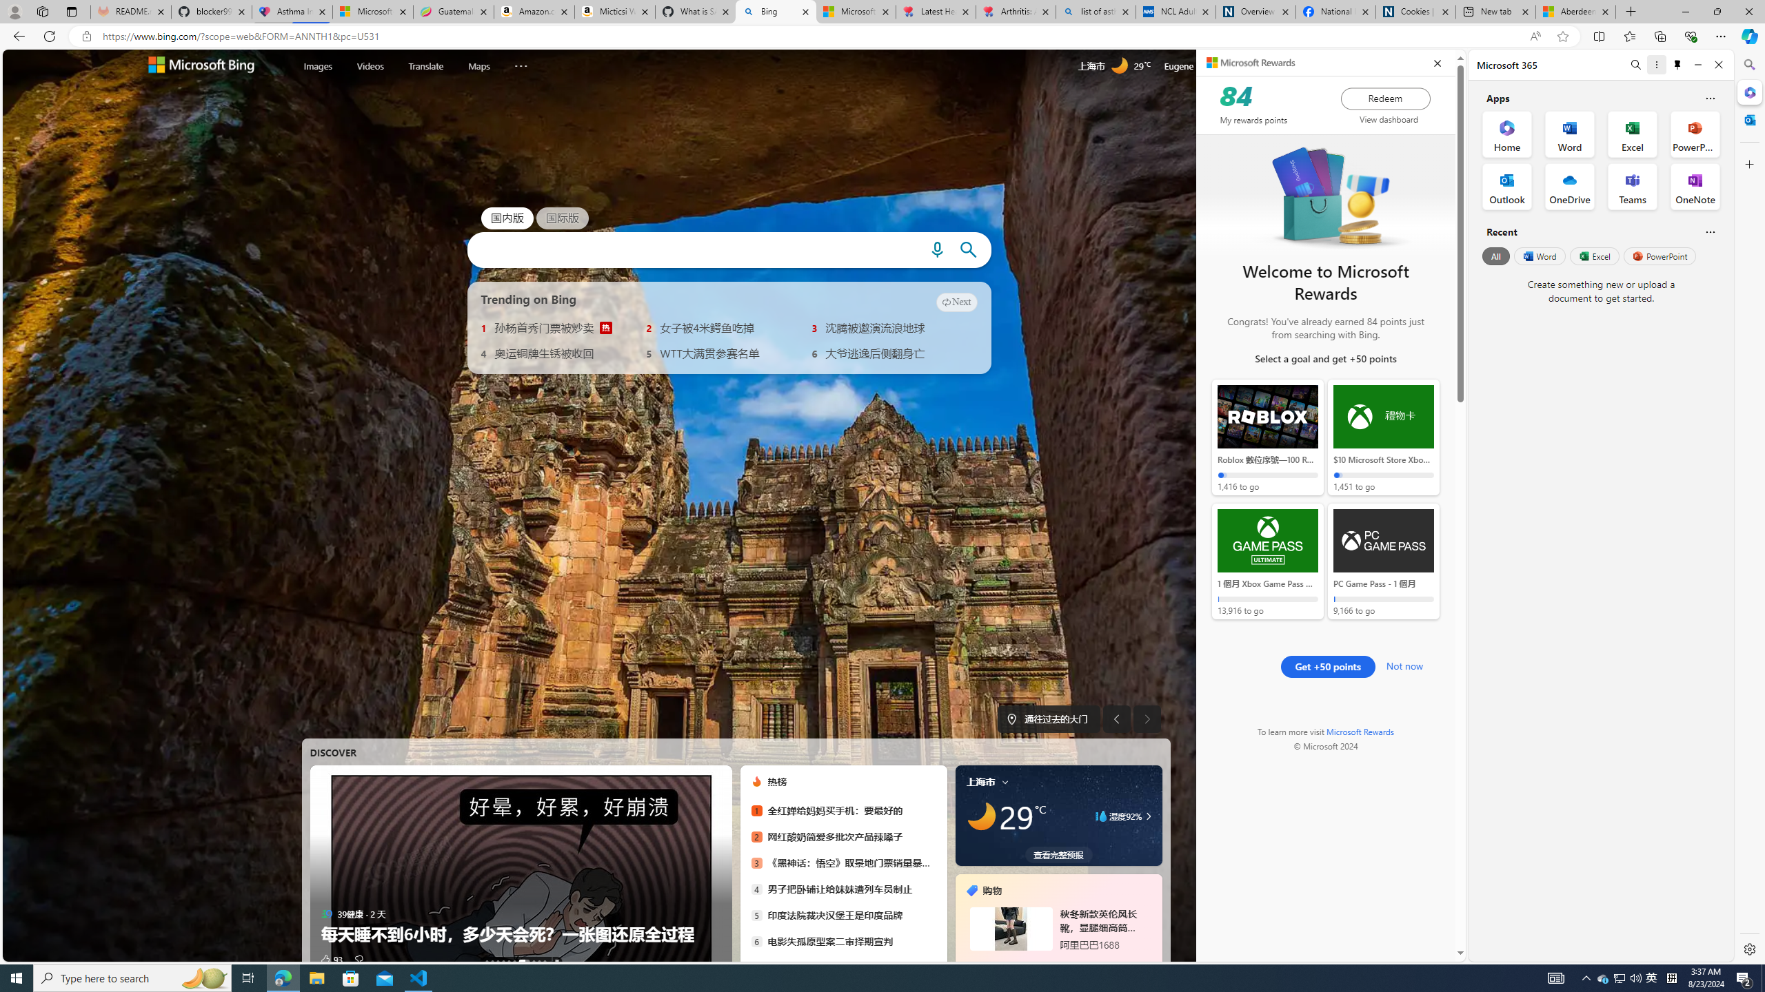 This screenshot has height=992, width=1765. I want to click on OneDrive Office App, so click(1570, 187).